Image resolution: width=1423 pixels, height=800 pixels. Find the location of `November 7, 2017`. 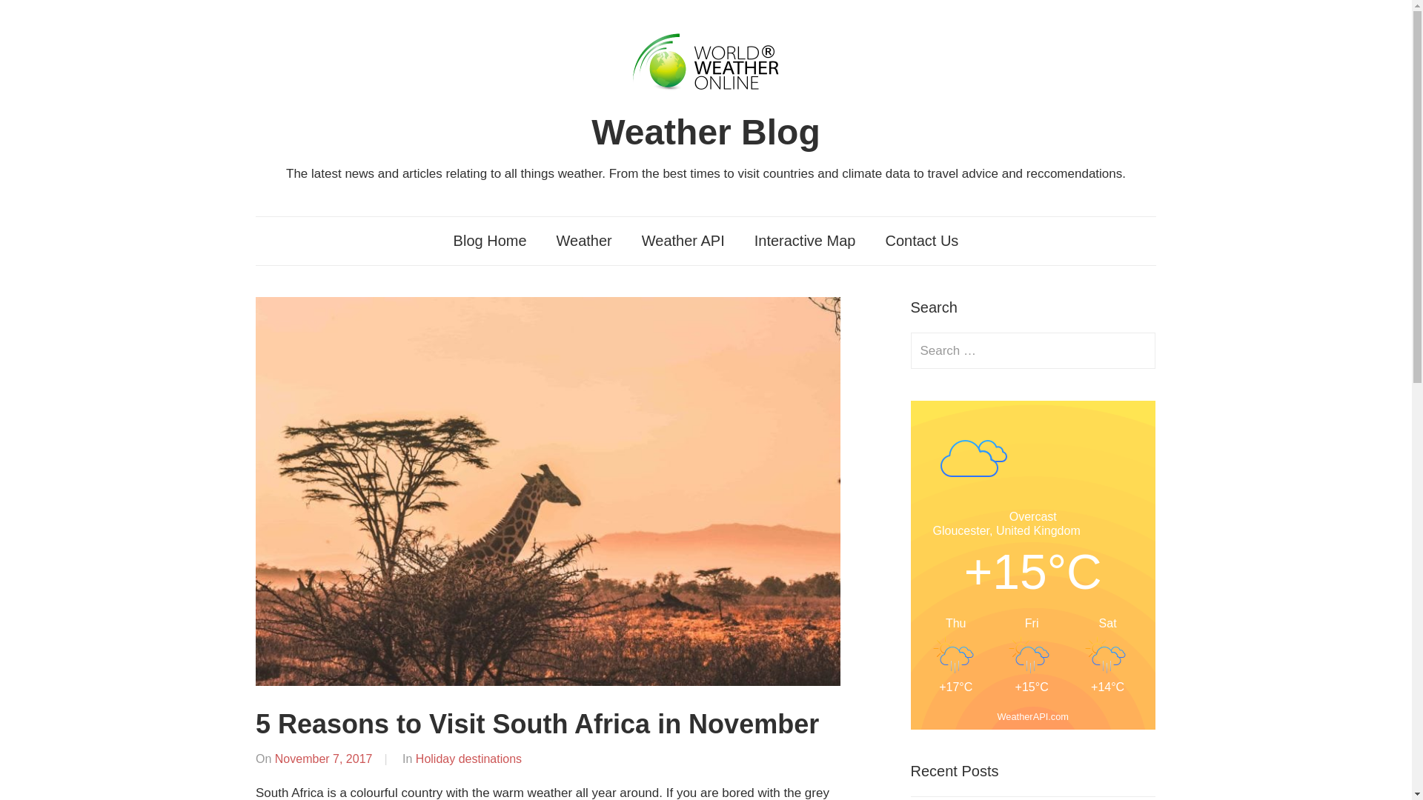

November 7, 2017 is located at coordinates (323, 759).